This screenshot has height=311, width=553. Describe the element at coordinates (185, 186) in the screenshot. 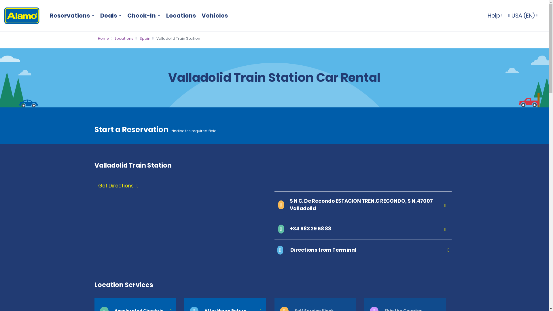

I see `Get Directions` at that location.